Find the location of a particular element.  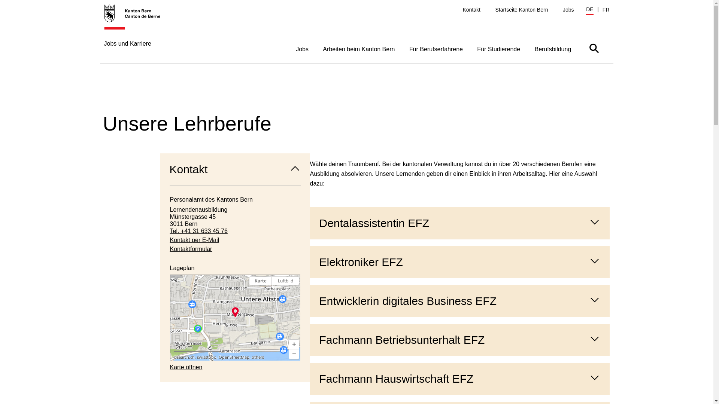

Kontakt is located at coordinates (472, 10).